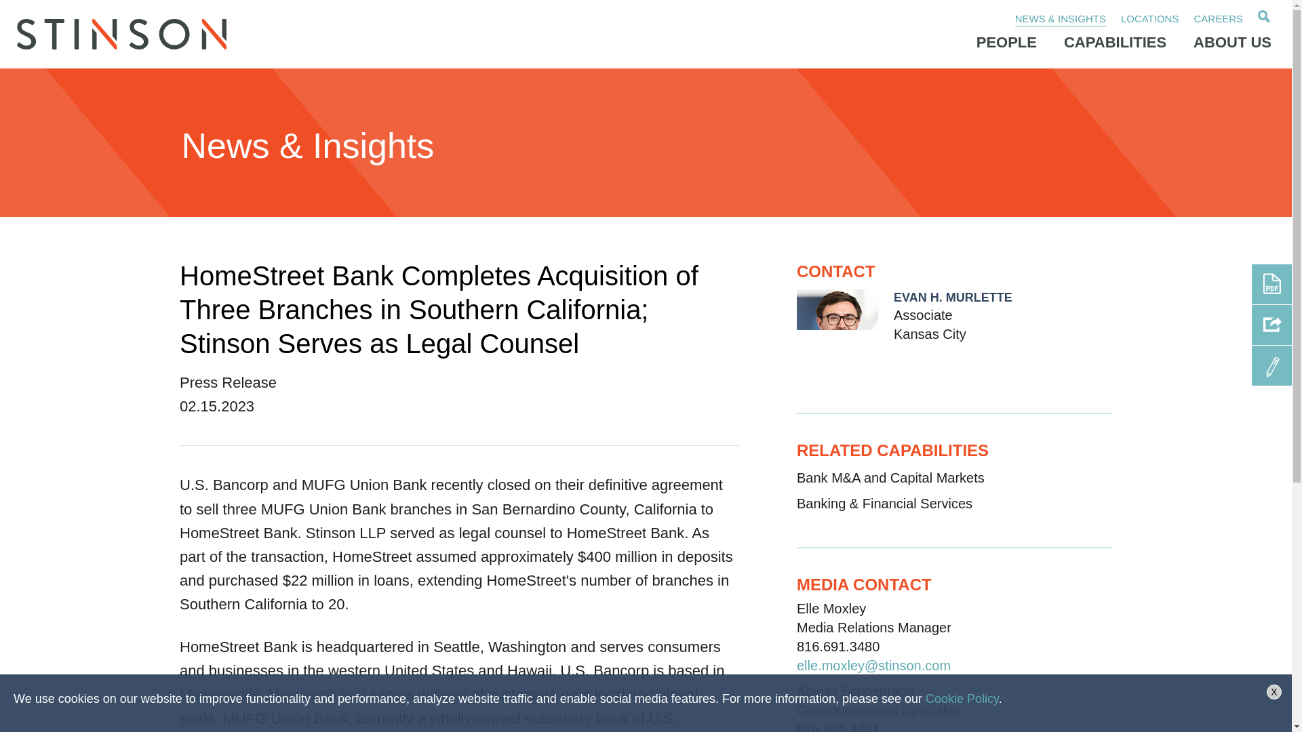 Image resolution: width=1302 pixels, height=732 pixels. Describe the element at coordinates (962, 698) in the screenshot. I see `Cookie Policy` at that location.